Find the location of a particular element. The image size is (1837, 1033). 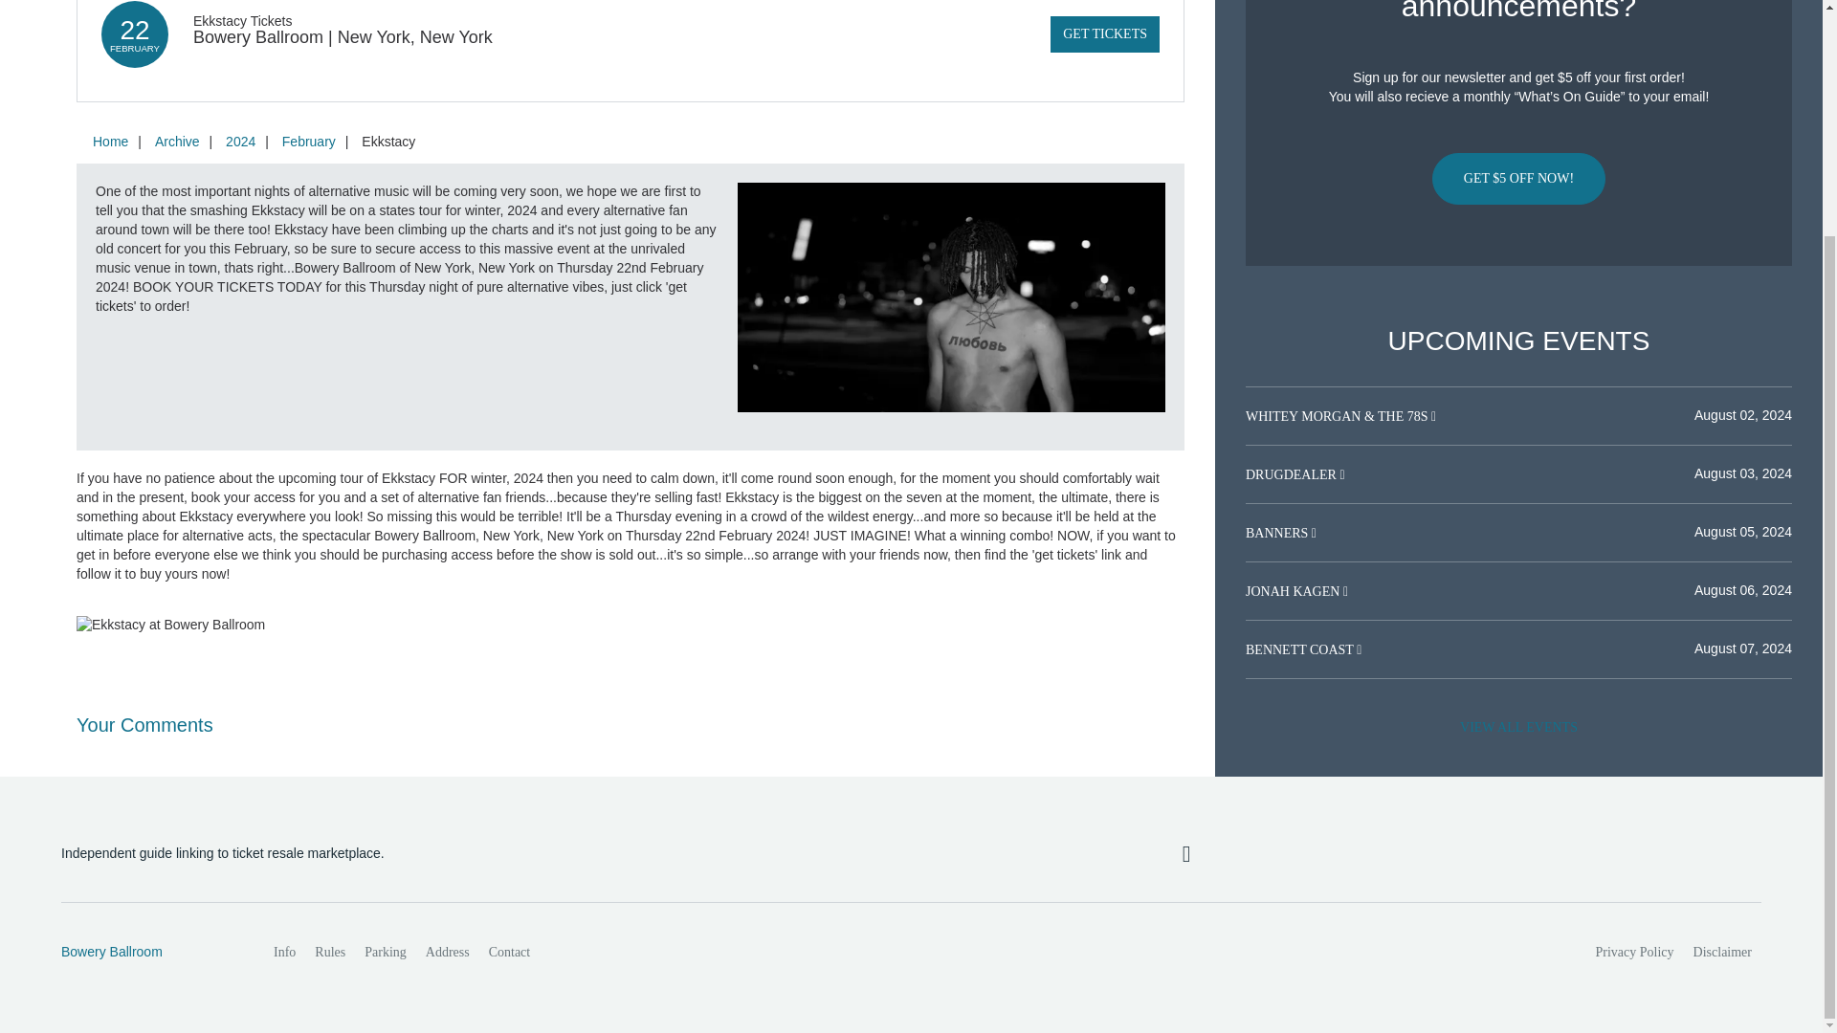

Rules is located at coordinates (329, 953).